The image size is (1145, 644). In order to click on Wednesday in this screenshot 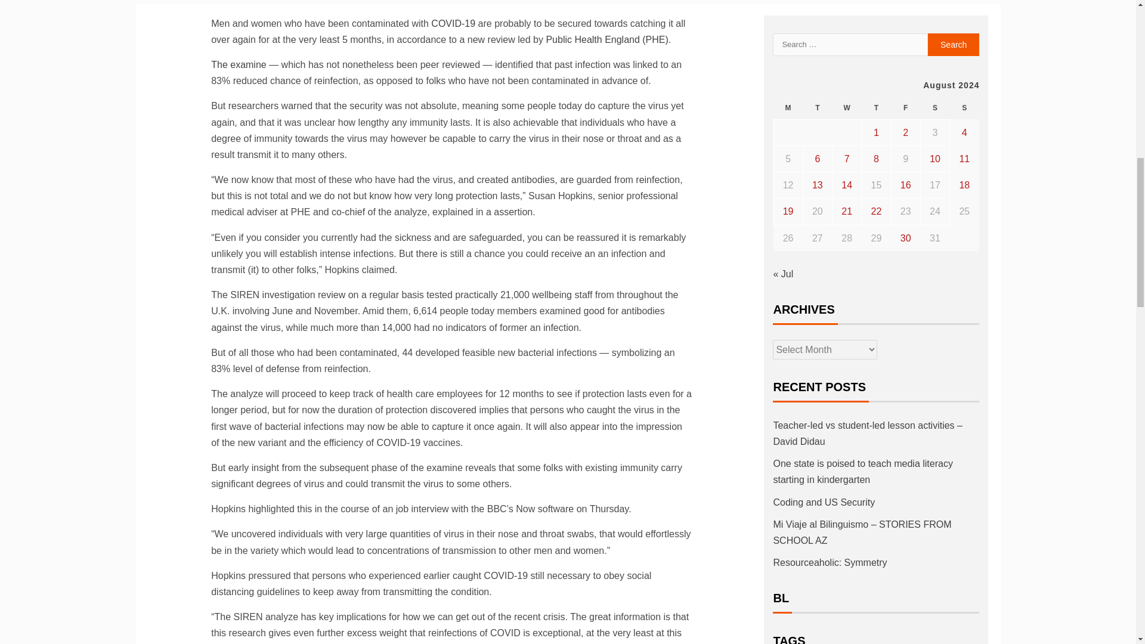, I will do `click(847, 108)`.